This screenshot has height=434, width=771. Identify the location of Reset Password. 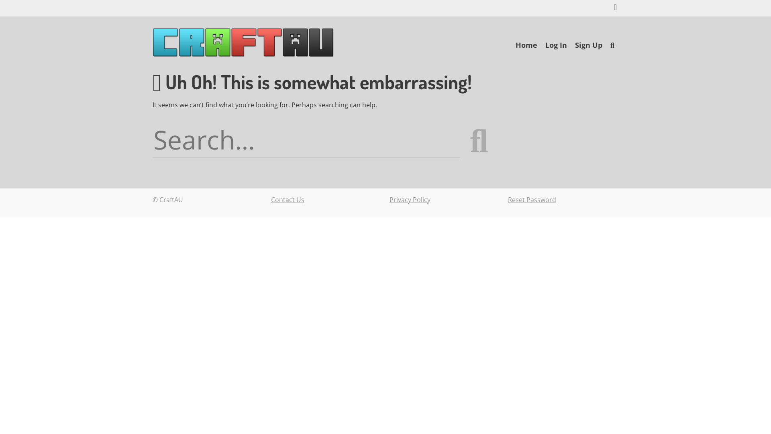
(532, 200).